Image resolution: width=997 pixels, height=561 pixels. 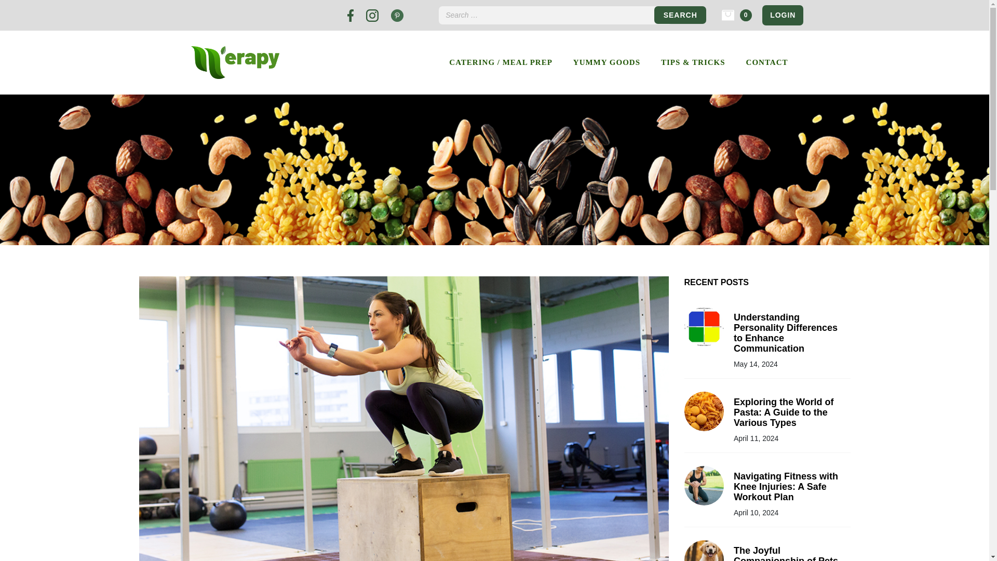 I want to click on ninsta, so click(x=372, y=16).